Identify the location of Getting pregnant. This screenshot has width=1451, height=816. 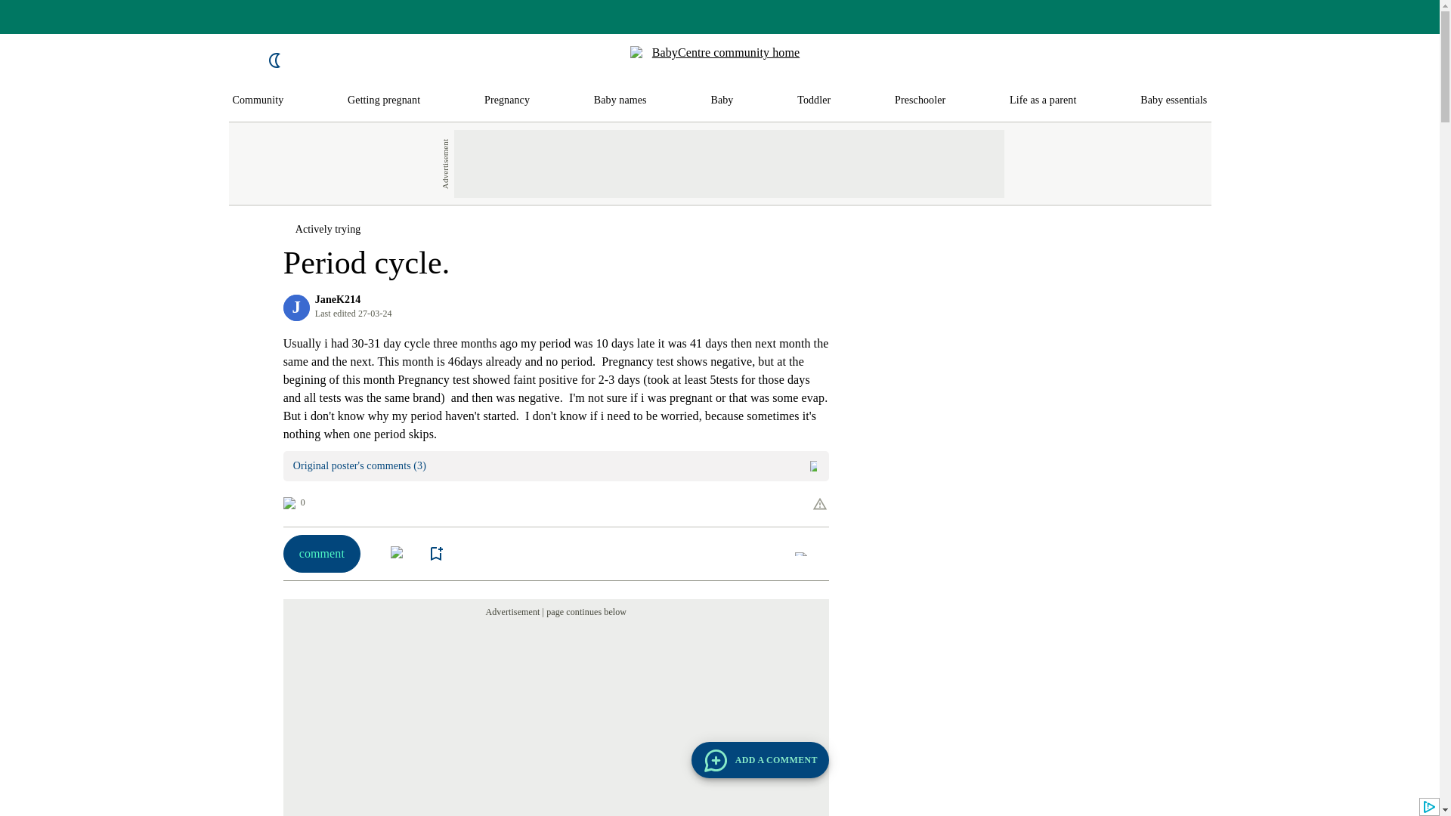
(384, 100).